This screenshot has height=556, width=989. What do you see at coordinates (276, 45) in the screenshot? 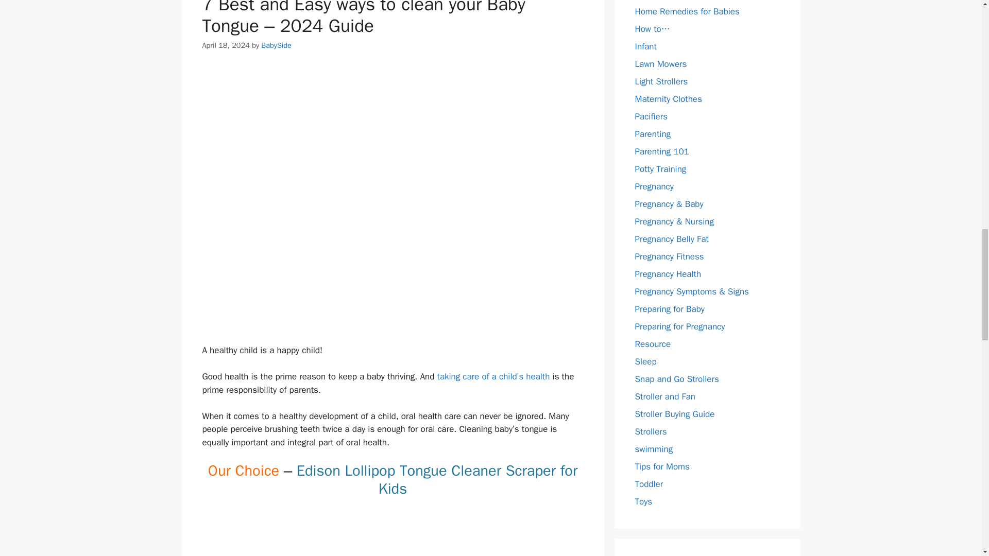
I see `View all posts by BabySide` at bounding box center [276, 45].